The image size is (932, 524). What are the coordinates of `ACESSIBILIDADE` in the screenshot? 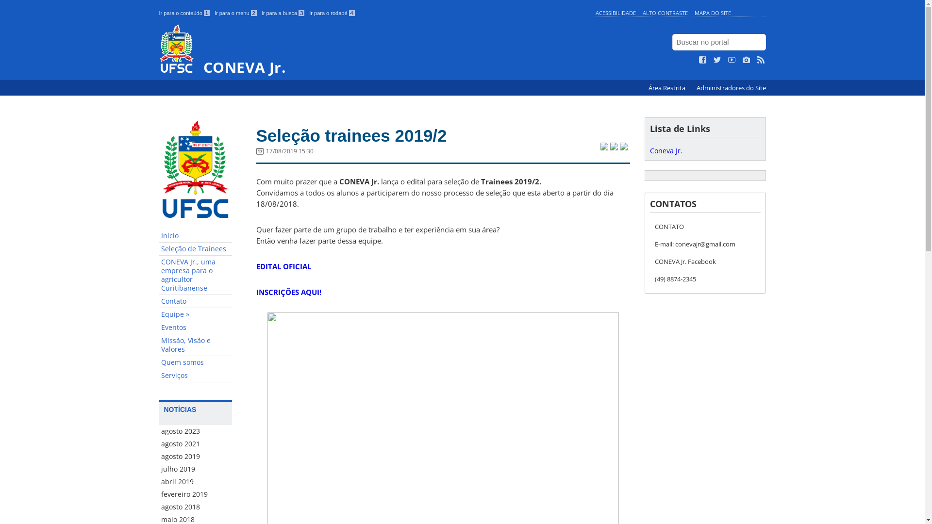 It's located at (616, 13).